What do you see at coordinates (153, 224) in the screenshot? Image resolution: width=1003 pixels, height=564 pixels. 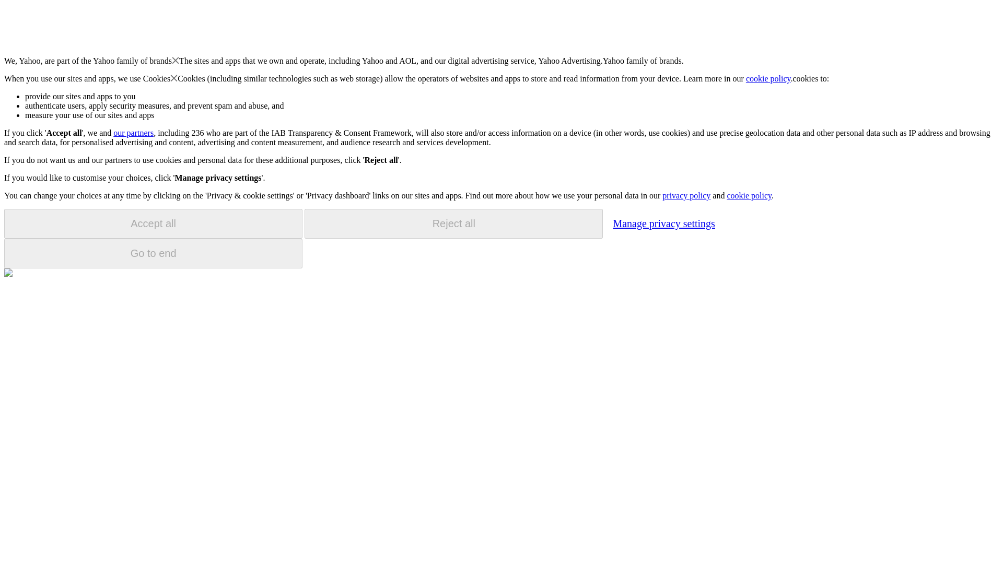 I see `Accept all` at bounding box center [153, 224].